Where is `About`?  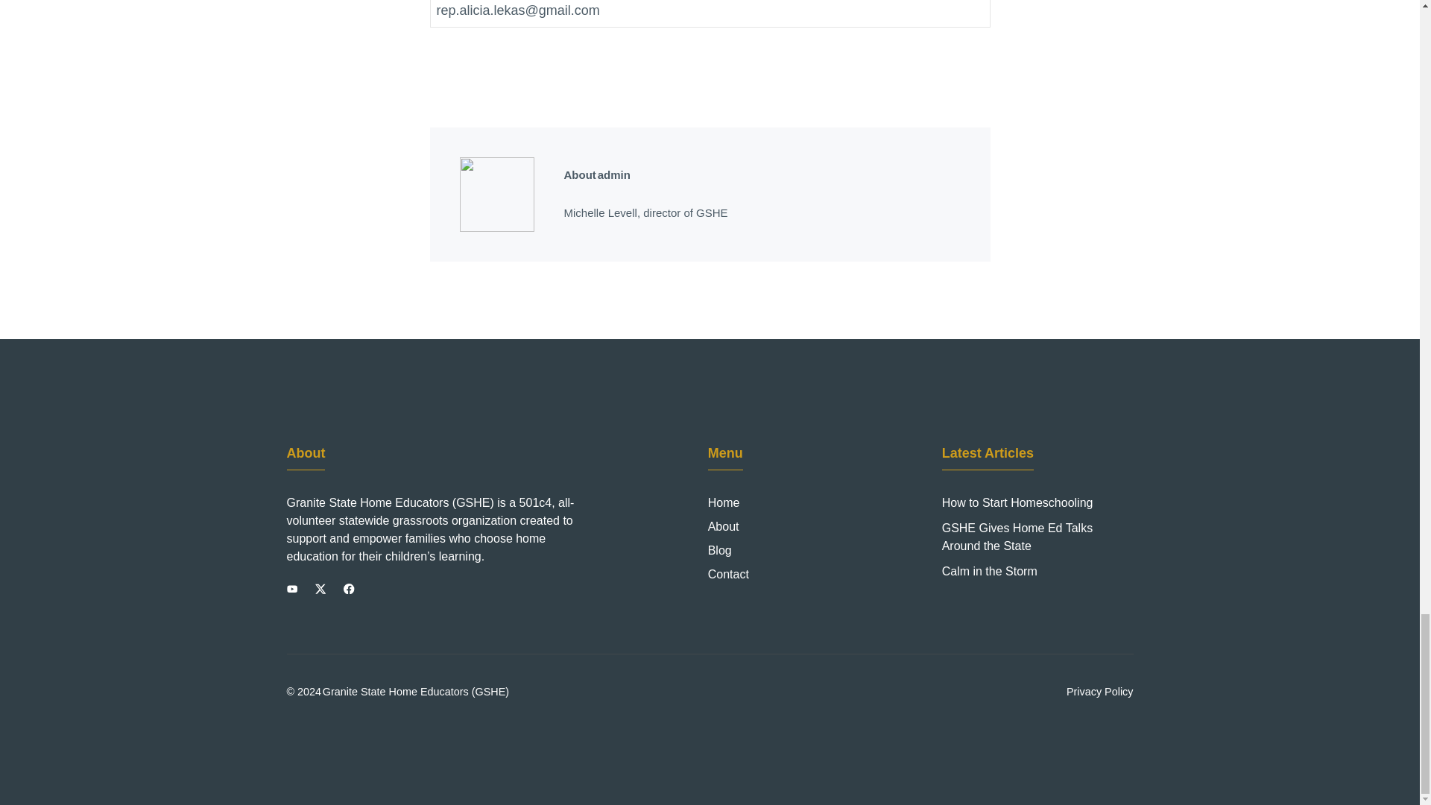 About is located at coordinates (724, 527).